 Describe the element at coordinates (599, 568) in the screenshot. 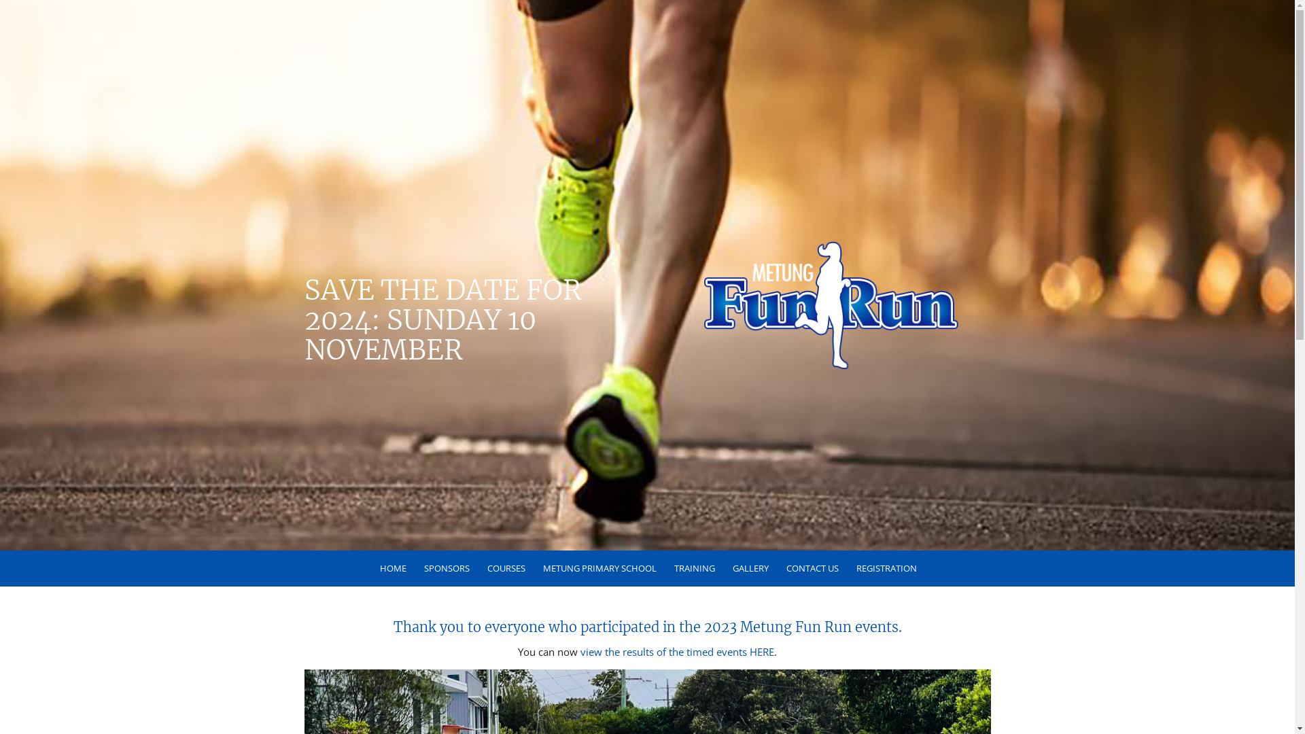

I see `METUNG PRIMARY SCHOOL` at that location.